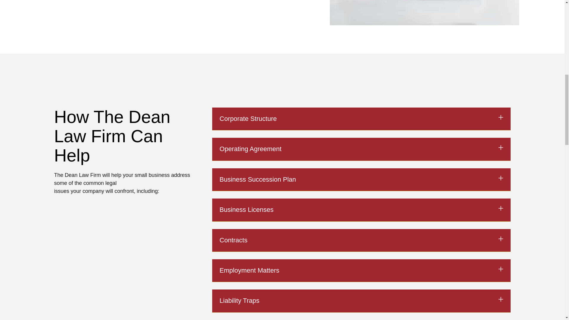 The height and width of the screenshot is (320, 569). Describe the element at coordinates (239, 300) in the screenshot. I see `Liability Traps` at that location.